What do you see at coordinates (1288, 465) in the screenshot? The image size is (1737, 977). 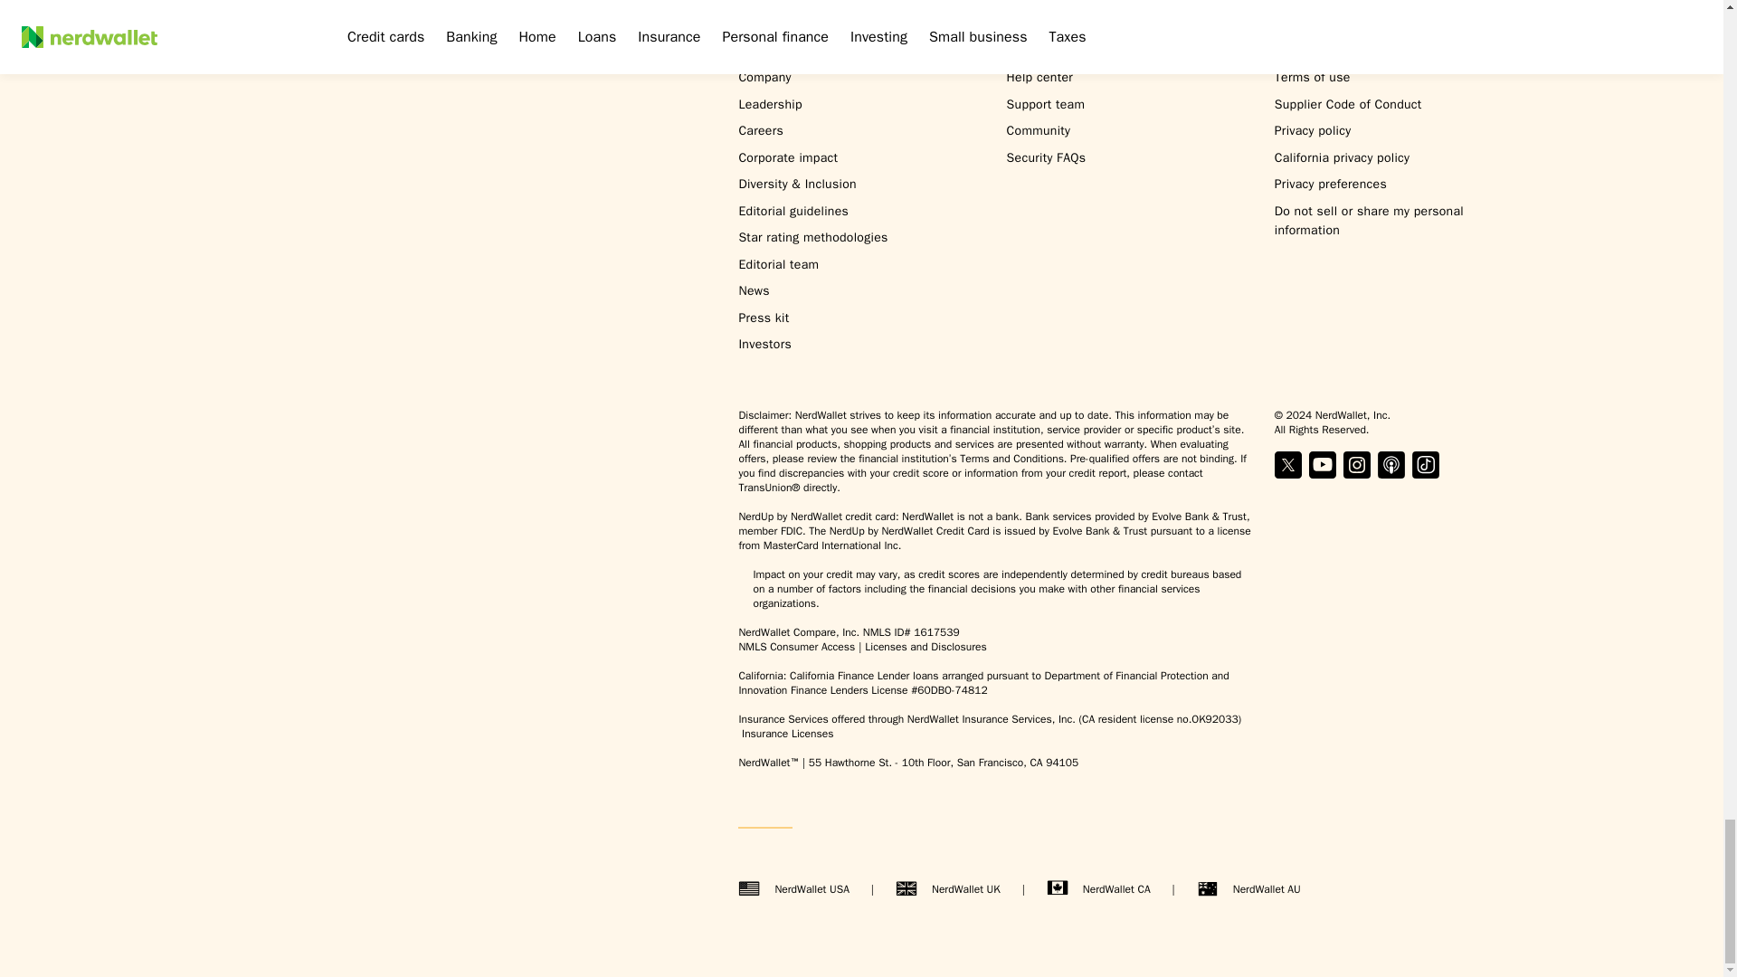 I see `X` at bounding box center [1288, 465].